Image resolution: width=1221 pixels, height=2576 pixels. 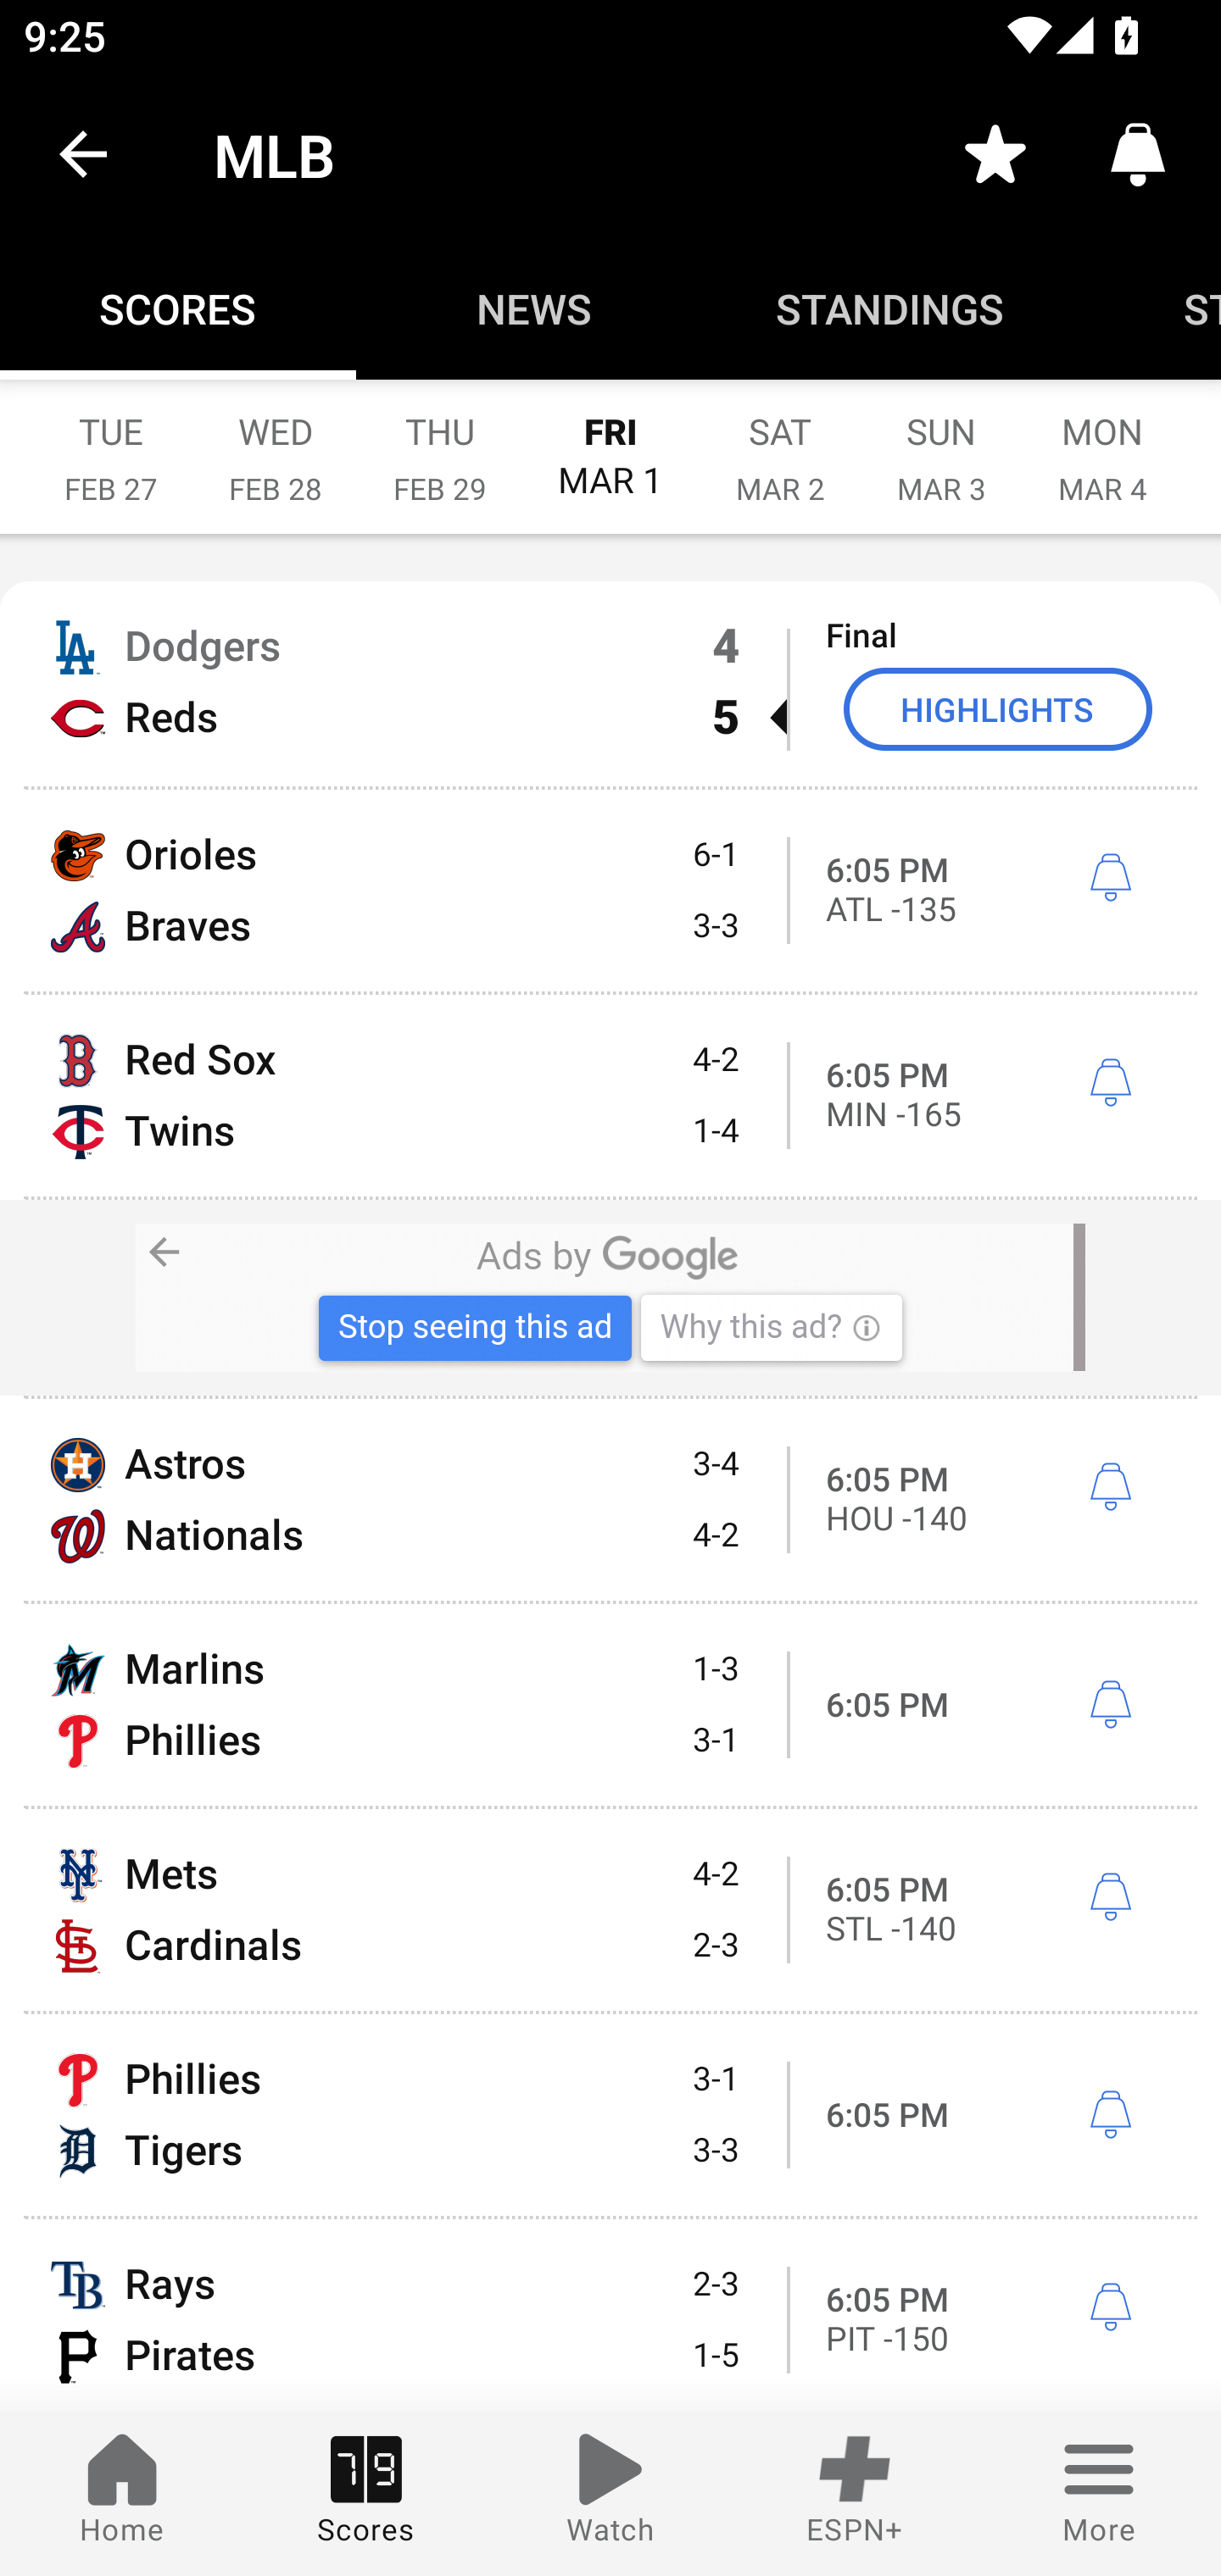 What do you see at coordinates (855, 2493) in the screenshot?
I see `ESPN+` at bounding box center [855, 2493].